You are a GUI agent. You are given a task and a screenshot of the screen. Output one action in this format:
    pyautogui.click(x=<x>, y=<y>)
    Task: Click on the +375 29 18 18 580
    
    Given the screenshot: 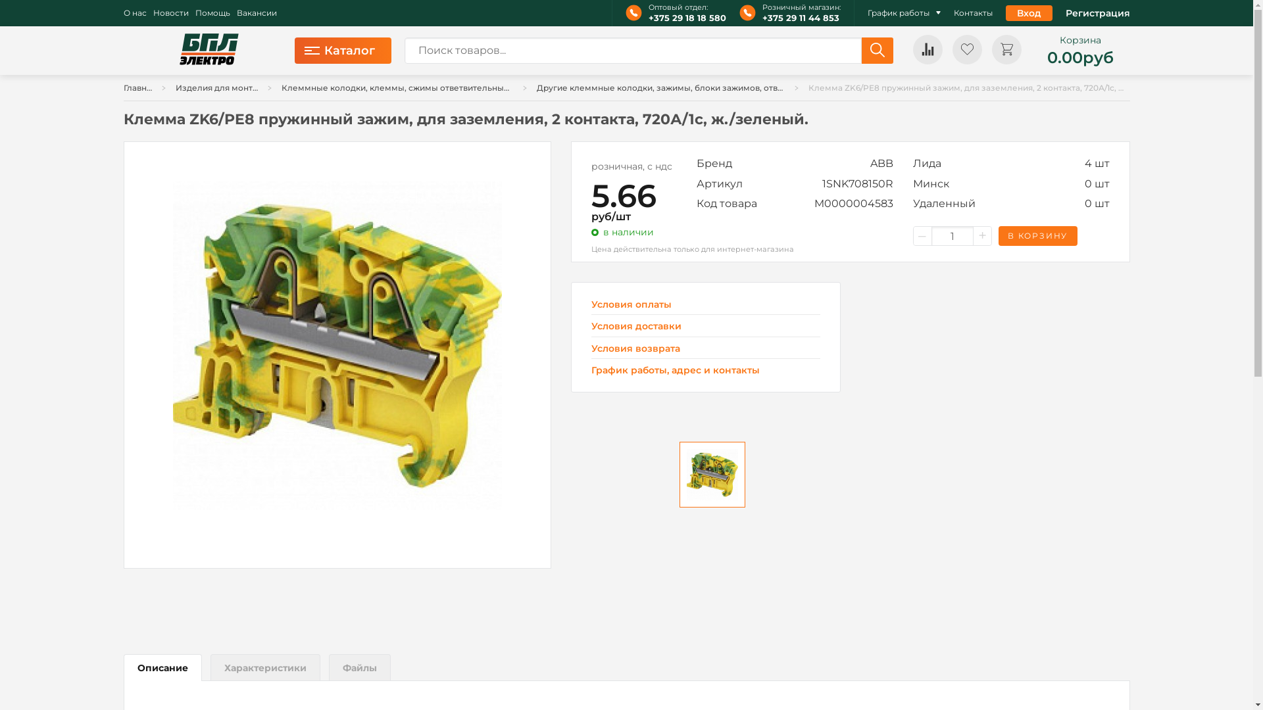 What is the action you would take?
    pyautogui.click(x=687, y=18)
    